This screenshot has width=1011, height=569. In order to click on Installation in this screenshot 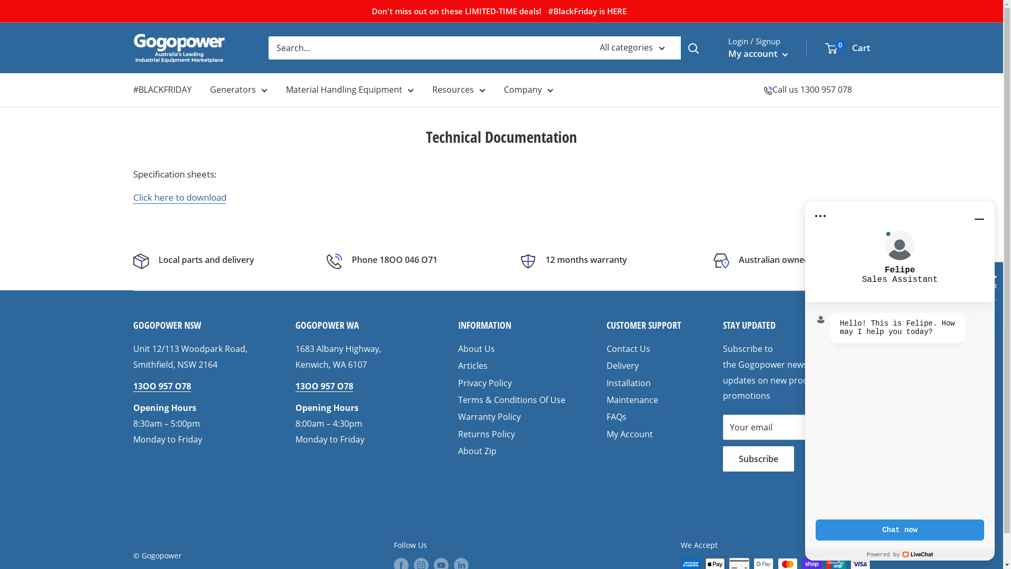, I will do `click(647, 383)`.